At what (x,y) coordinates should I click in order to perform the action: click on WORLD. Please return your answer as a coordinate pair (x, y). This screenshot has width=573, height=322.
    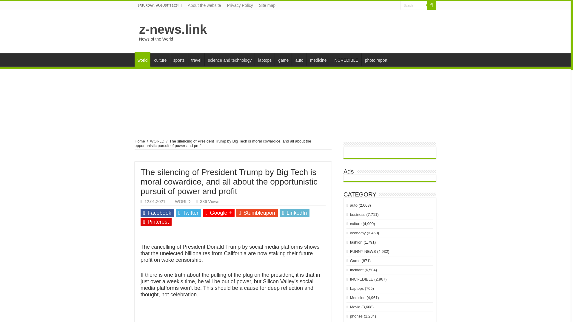
    Looking at the image, I should click on (182, 202).